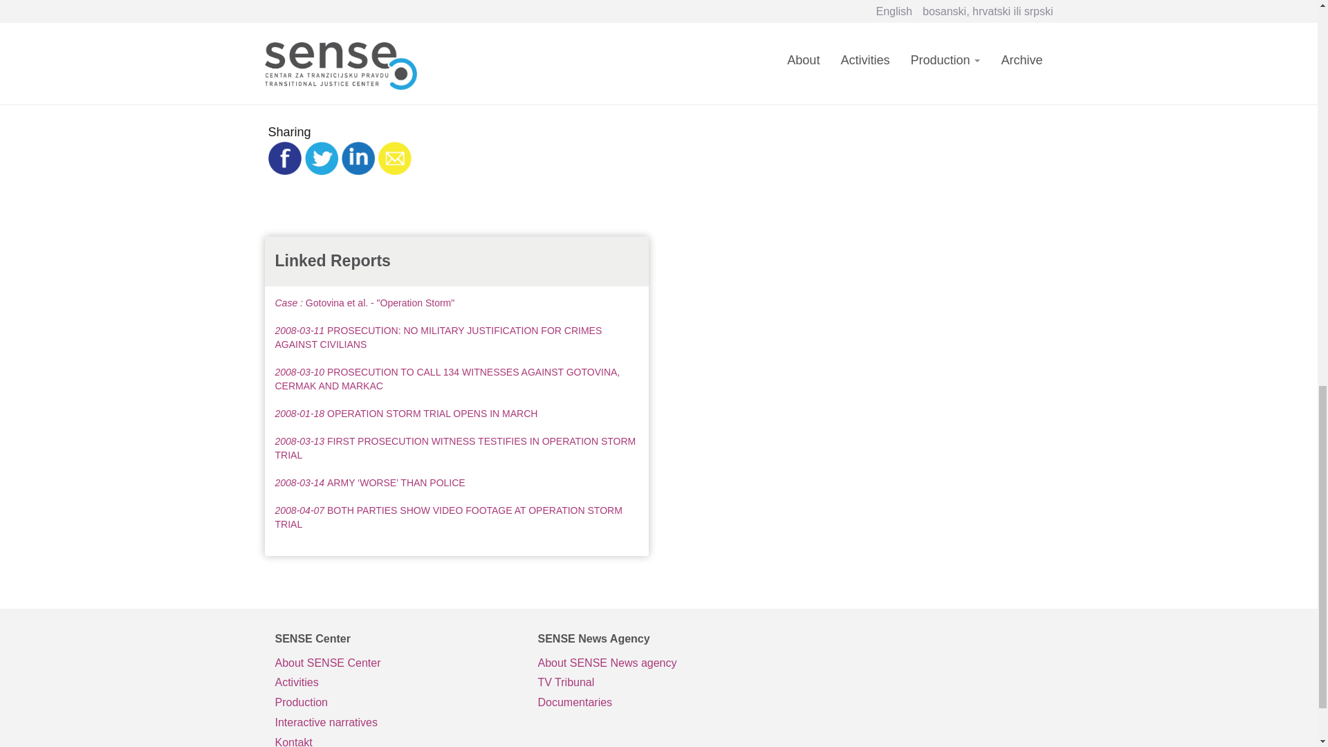  Describe the element at coordinates (365, 303) in the screenshot. I see `Case : Gotovina et al. - "Operation Storm"` at that location.